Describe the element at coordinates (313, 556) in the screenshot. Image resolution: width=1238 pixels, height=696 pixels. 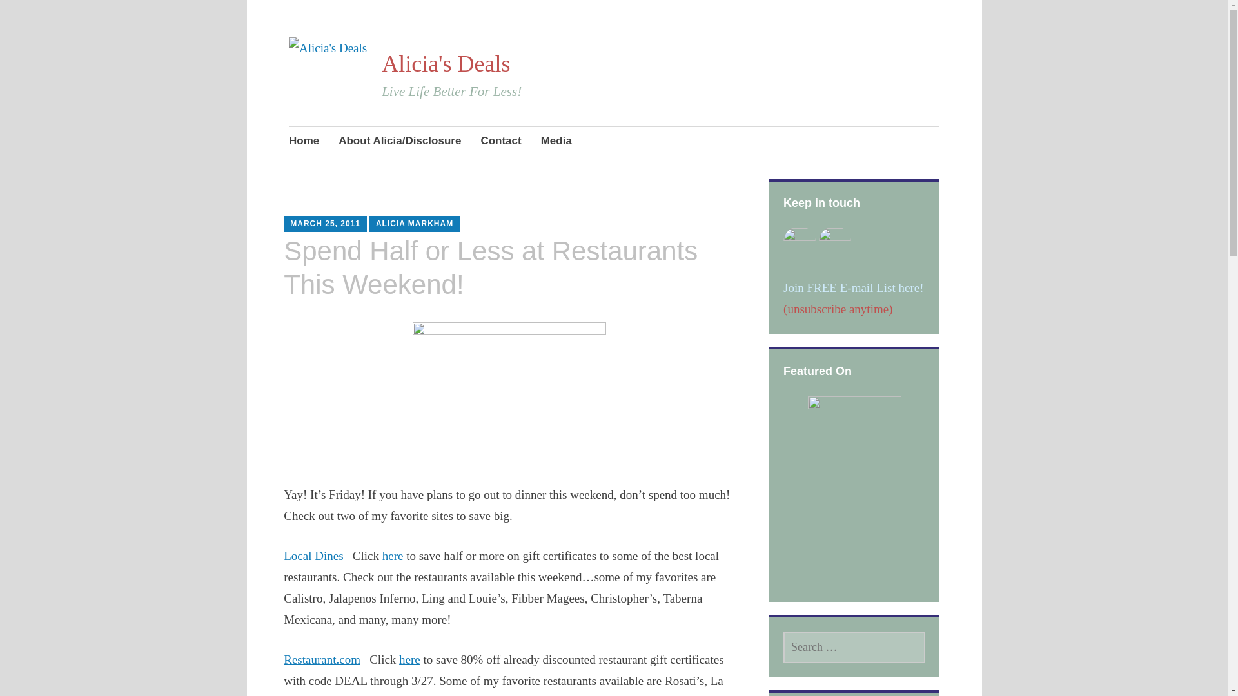
I see `Local Dines` at that location.